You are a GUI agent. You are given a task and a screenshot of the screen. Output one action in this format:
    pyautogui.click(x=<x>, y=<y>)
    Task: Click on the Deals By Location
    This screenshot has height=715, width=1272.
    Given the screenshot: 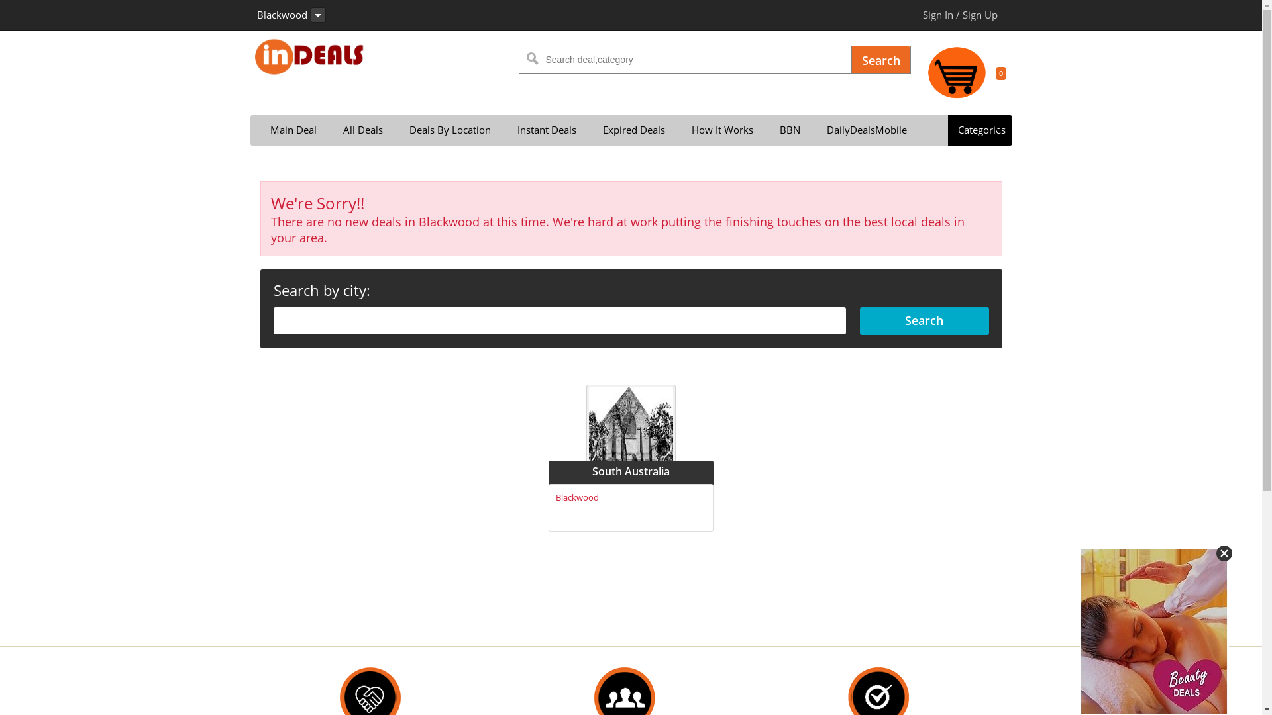 What is the action you would take?
    pyautogui.click(x=444, y=130)
    